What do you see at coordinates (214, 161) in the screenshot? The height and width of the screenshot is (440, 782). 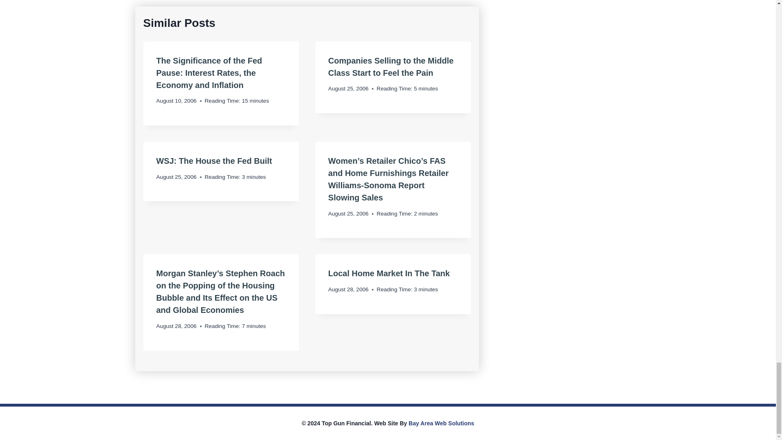 I see `WSJ: The House the Fed Built` at bounding box center [214, 161].